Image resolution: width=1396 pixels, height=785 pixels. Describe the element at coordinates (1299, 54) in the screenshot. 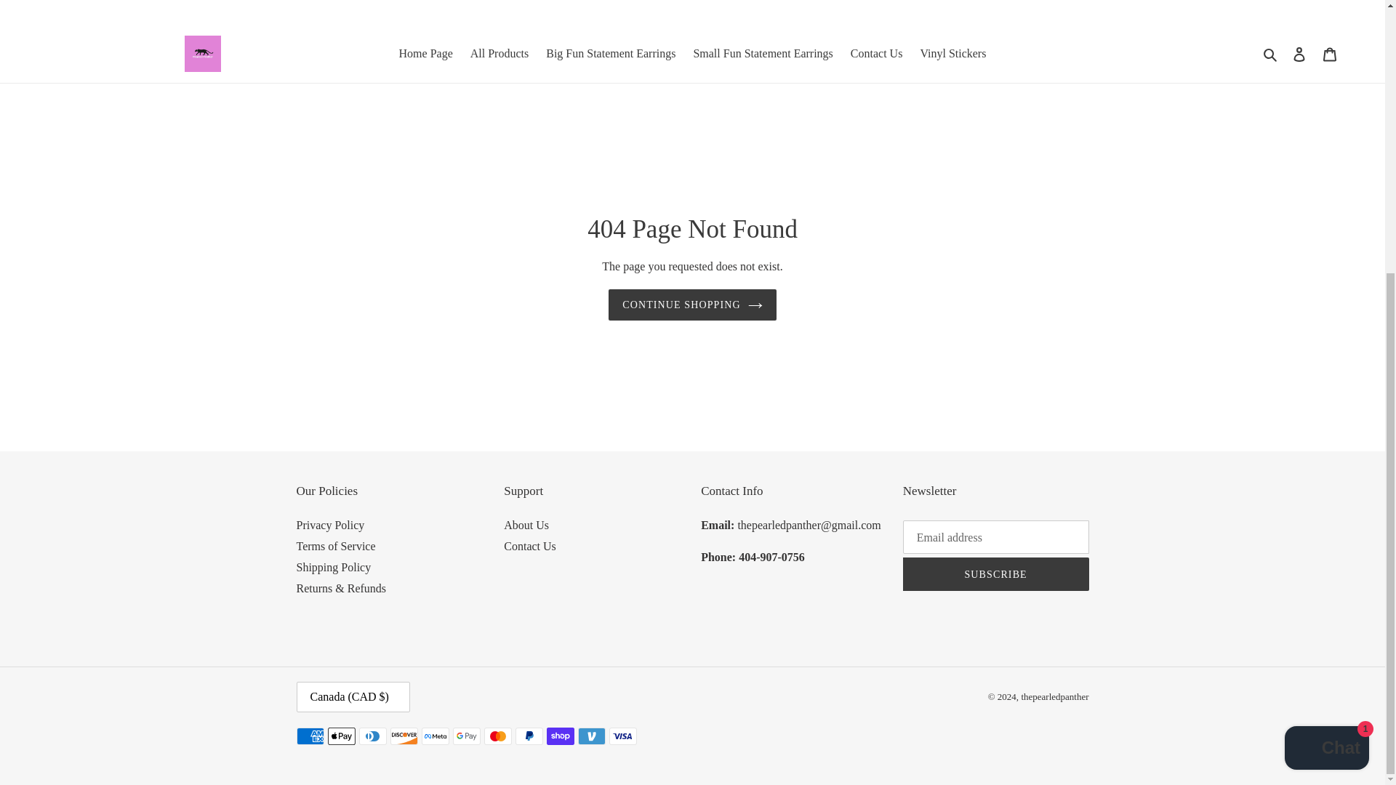

I see `Log in` at that location.